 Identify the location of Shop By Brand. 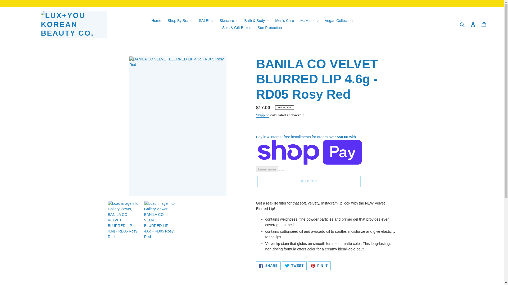
(180, 21).